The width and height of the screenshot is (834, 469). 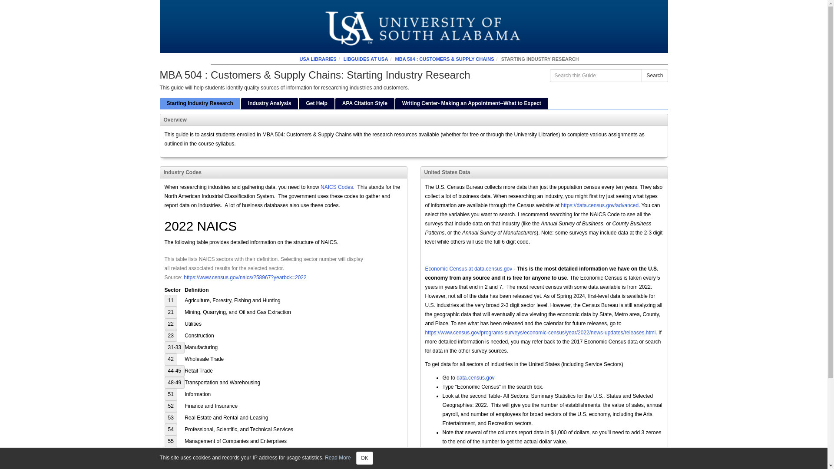 What do you see at coordinates (654, 76) in the screenshot?
I see `Search` at bounding box center [654, 76].